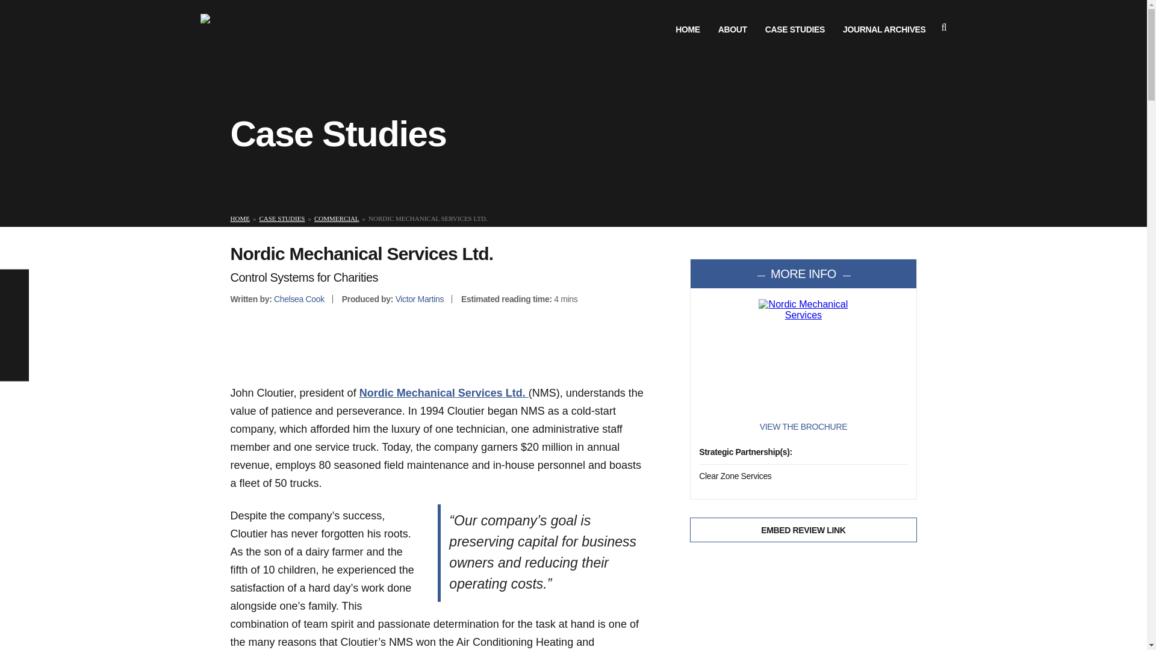 The image size is (1156, 650). What do you see at coordinates (688, 29) in the screenshot?
I see `HOME` at bounding box center [688, 29].